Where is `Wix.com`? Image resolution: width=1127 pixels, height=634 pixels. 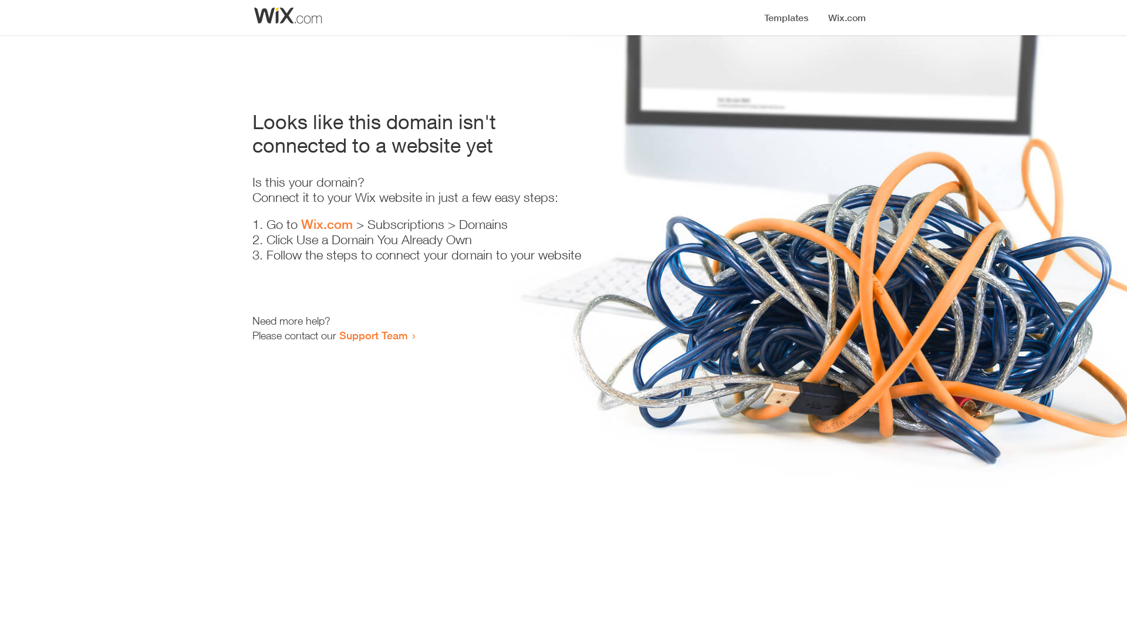 Wix.com is located at coordinates (327, 224).